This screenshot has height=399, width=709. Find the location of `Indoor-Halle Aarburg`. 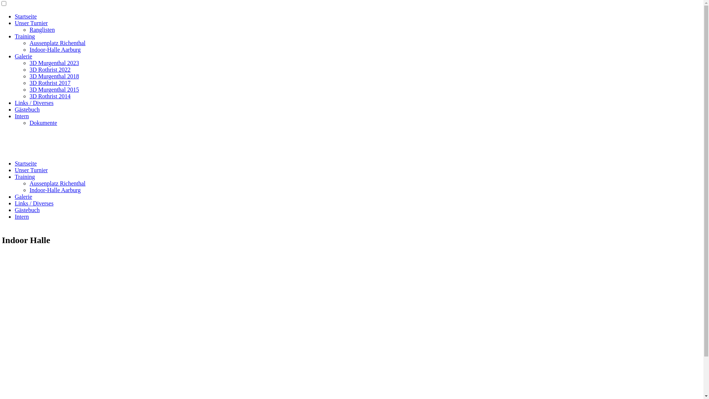

Indoor-Halle Aarburg is located at coordinates (55, 50).